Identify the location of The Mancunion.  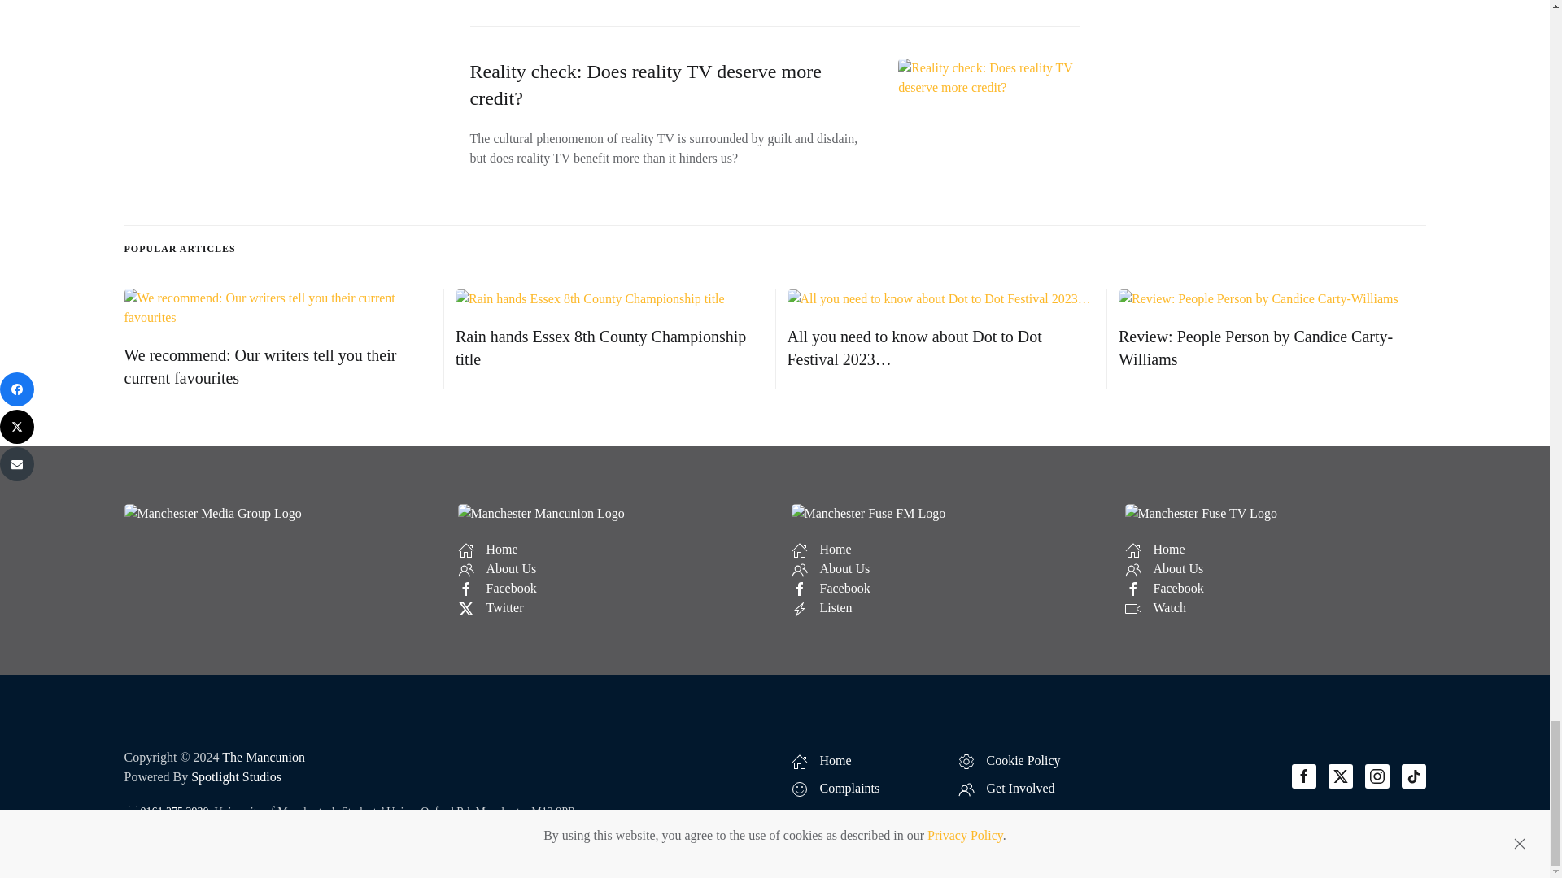
(263, 757).